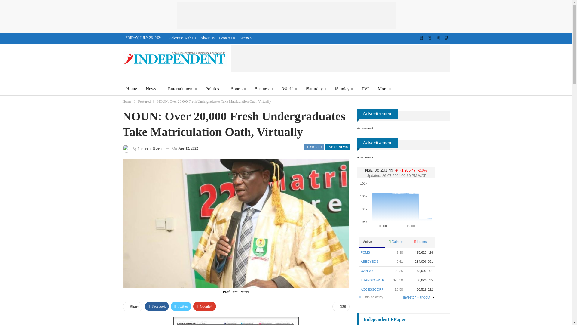 Image resolution: width=577 pixels, height=325 pixels. Describe the element at coordinates (340, 58) in the screenshot. I see `Advertisement` at that location.